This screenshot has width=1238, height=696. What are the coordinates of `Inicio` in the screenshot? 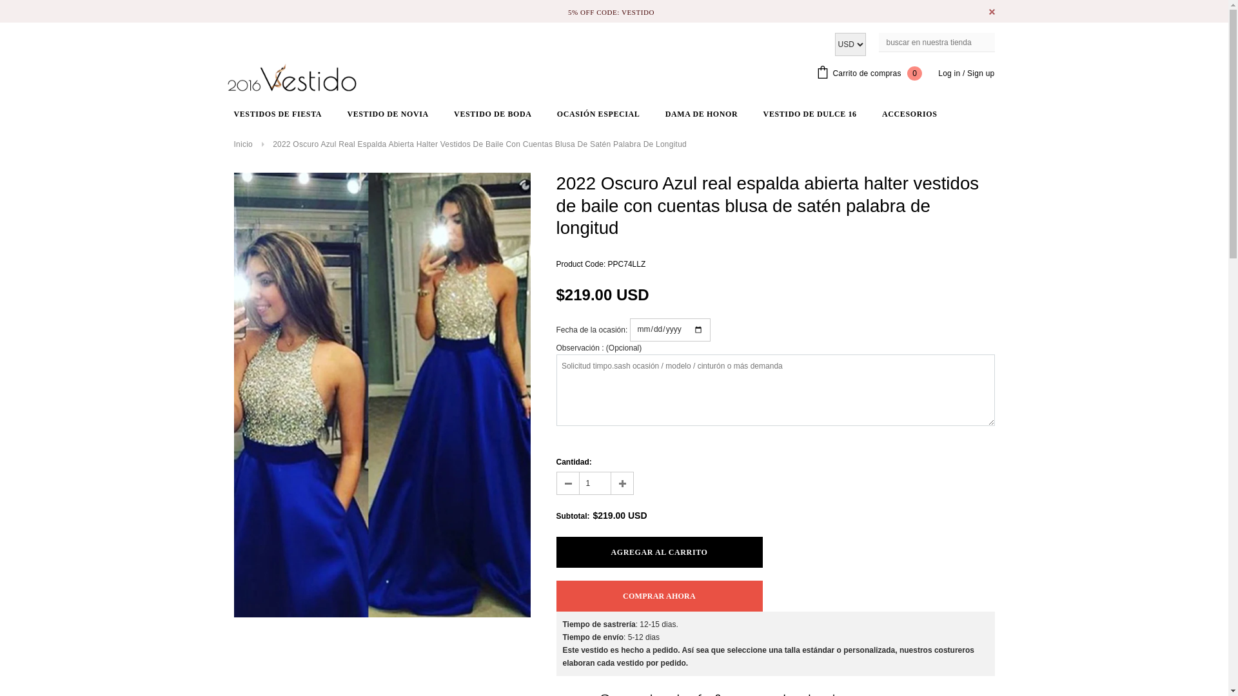 It's located at (242, 144).